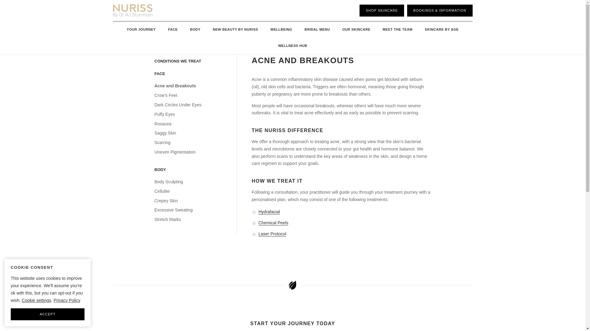 This screenshot has width=590, height=331. I want to click on FACE, so click(173, 29).